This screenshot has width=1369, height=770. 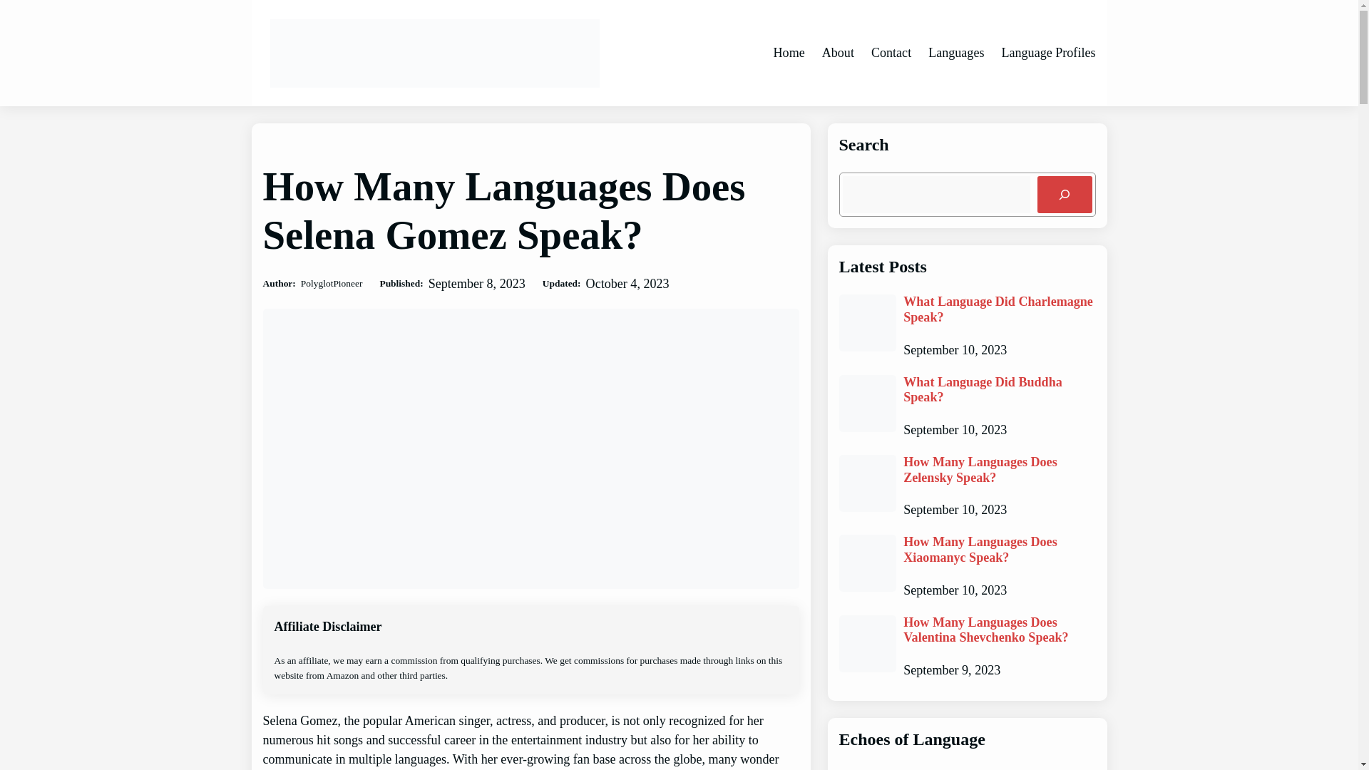 What do you see at coordinates (839, 53) in the screenshot?
I see `About` at bounding box center [839, 53].